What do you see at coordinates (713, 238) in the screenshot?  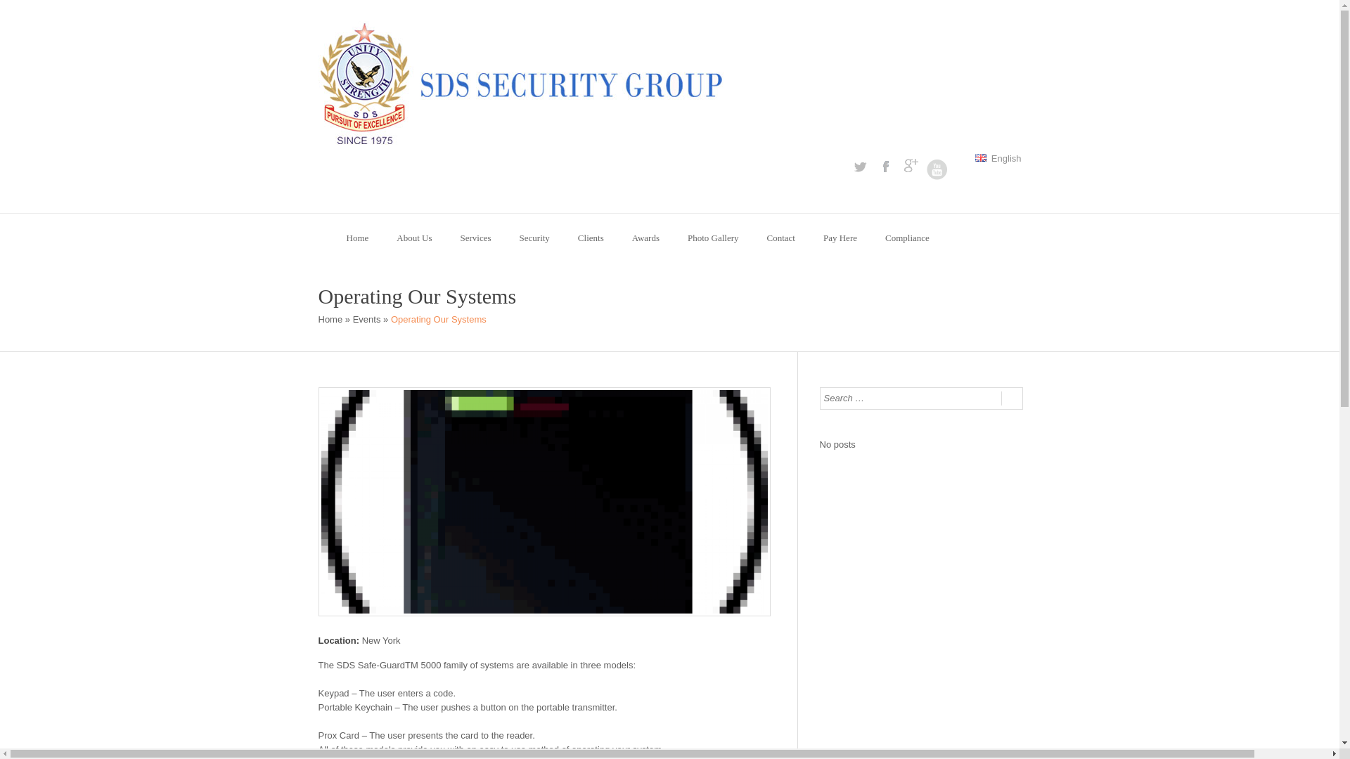 I see `Photo Gallery` at bounding box center [713, 238].